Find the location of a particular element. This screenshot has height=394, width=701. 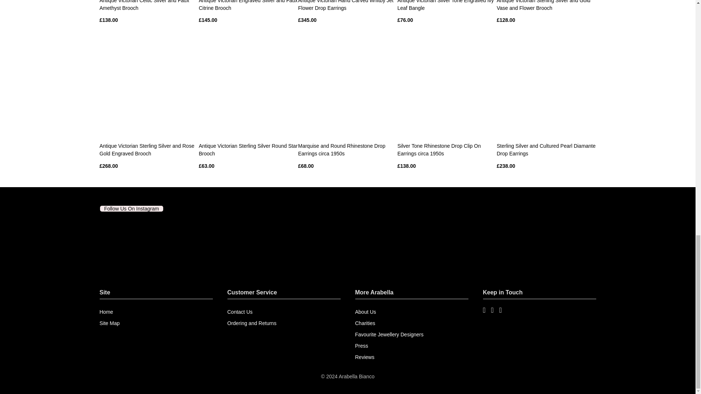

Antique Victorian Silver Tone Engraved Ivy Leaf Bangle is located at coordinates (445, 5).